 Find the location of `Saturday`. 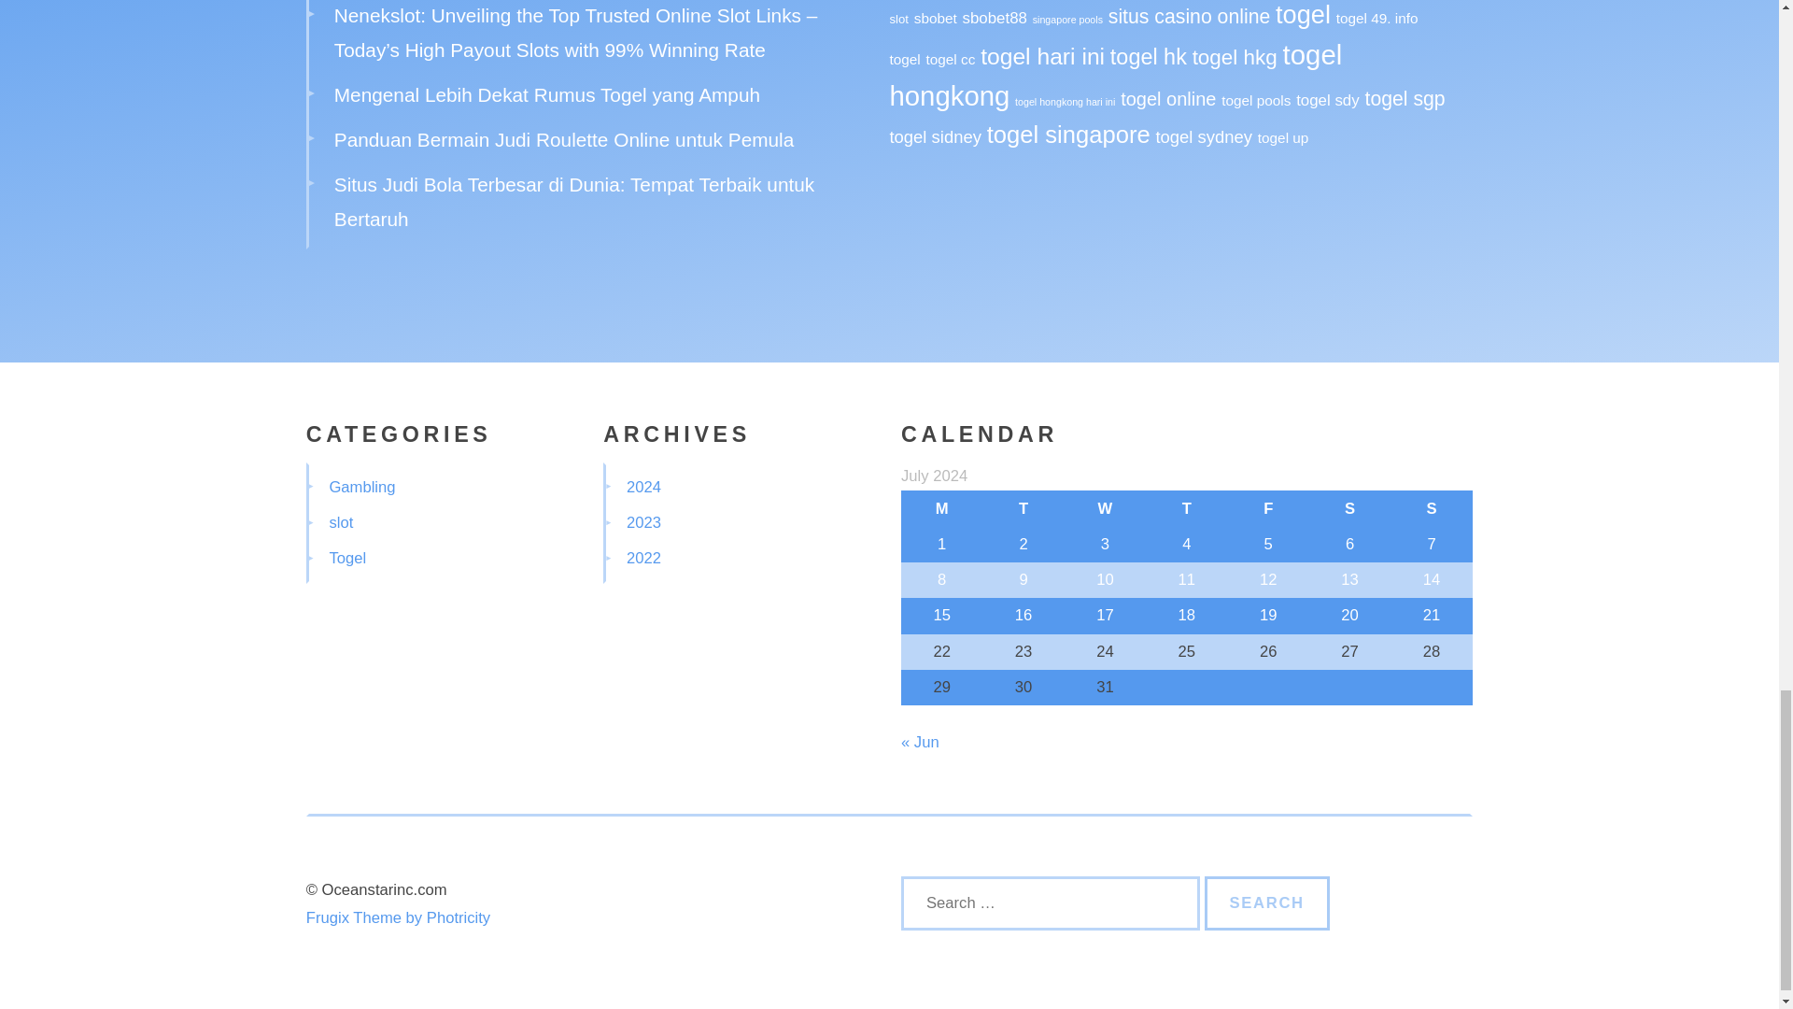

Saturday is located at coordinates (1349, 507).